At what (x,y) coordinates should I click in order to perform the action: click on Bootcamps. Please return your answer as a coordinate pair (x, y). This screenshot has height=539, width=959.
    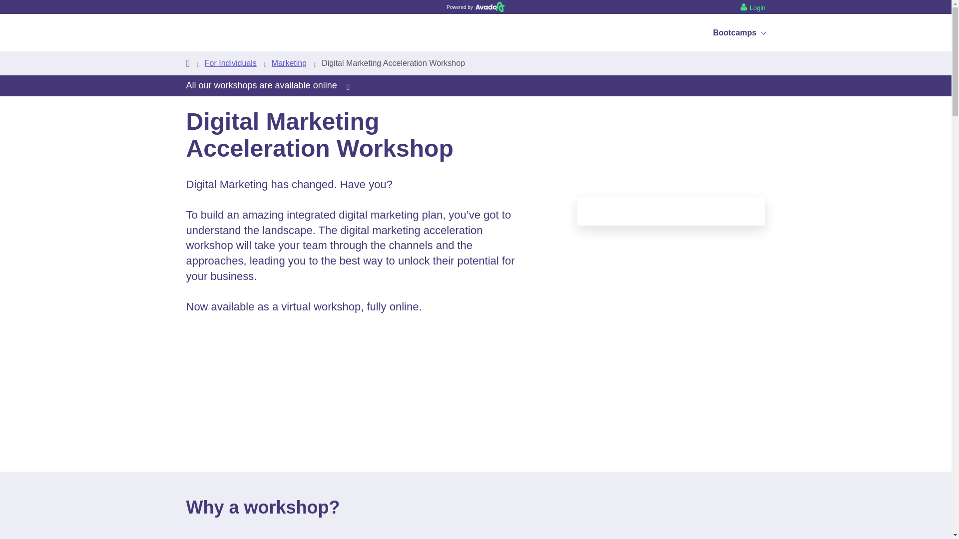
    Looking at the image, I should click on (739, 32).